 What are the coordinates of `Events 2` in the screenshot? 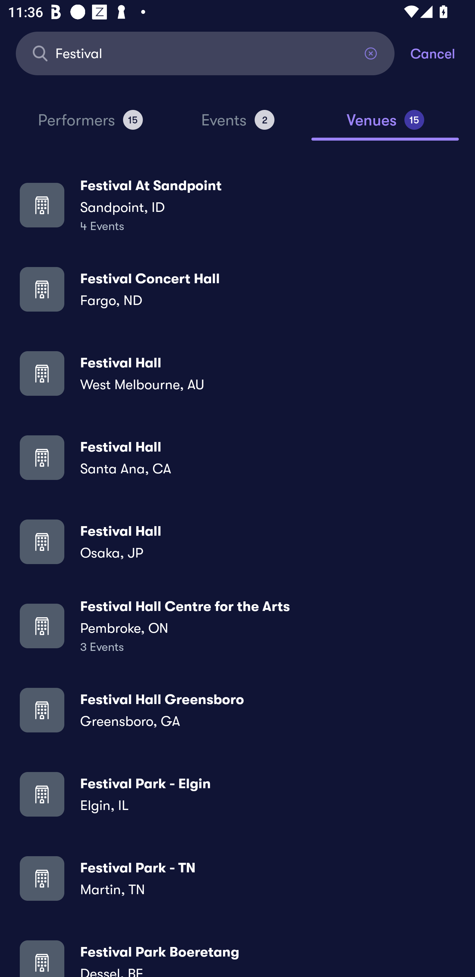 It's located at (237, 125).